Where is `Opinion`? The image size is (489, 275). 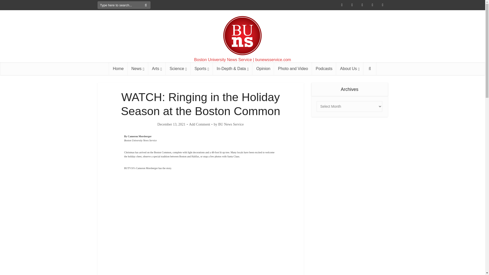 Opinion is located at coordinates (263, 69).